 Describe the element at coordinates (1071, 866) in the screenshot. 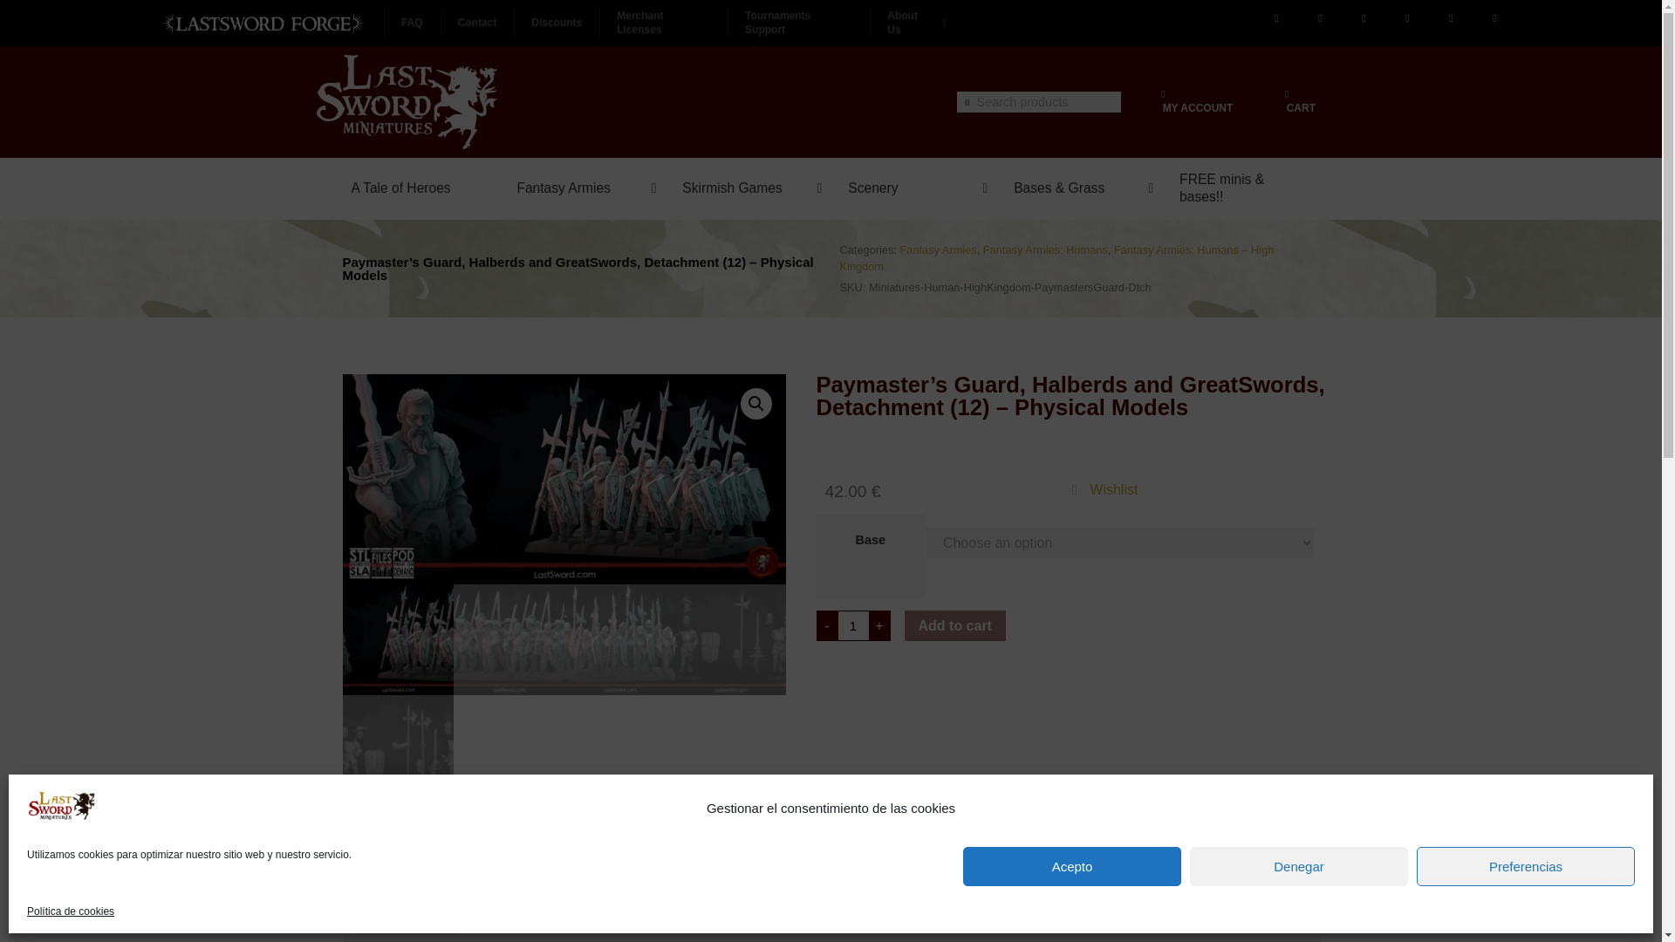

I see `Acepto` at that location.